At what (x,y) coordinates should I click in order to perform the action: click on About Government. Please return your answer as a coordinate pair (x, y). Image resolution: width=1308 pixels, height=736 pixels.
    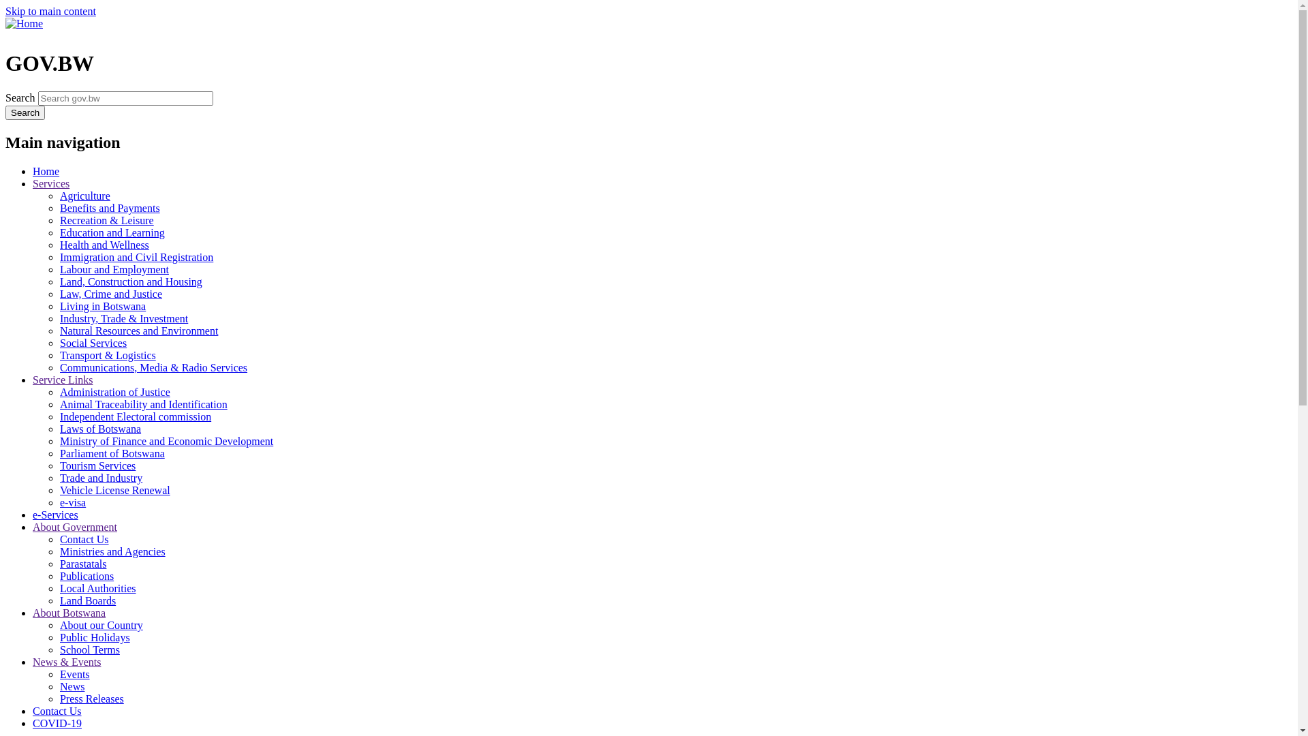
    Looking at the image, I should click on (75, 527).